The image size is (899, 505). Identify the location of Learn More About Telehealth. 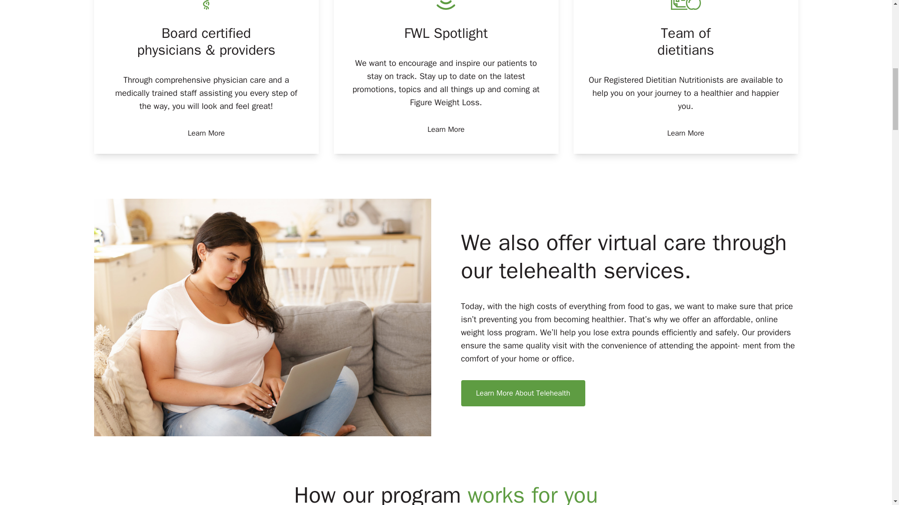
(523, 393).